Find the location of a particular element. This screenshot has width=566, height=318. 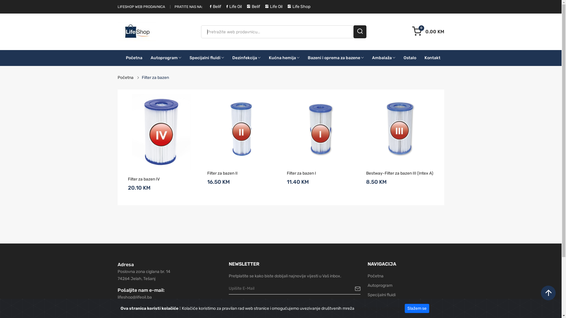

Specijalni fluidi is located at coordinates (206, 58).